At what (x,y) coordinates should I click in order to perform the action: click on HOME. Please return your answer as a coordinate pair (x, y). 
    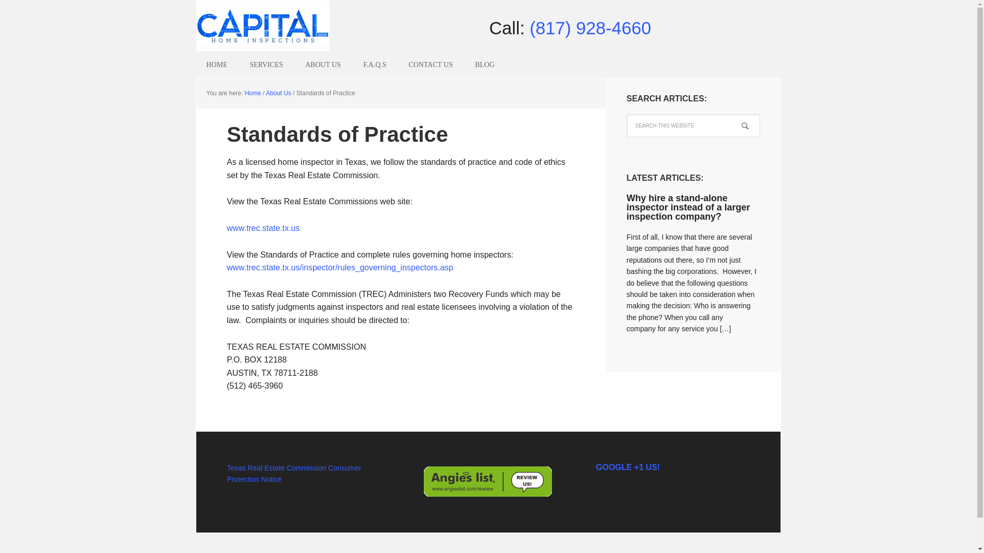
    Looking at the image, I should click on (216, 65).